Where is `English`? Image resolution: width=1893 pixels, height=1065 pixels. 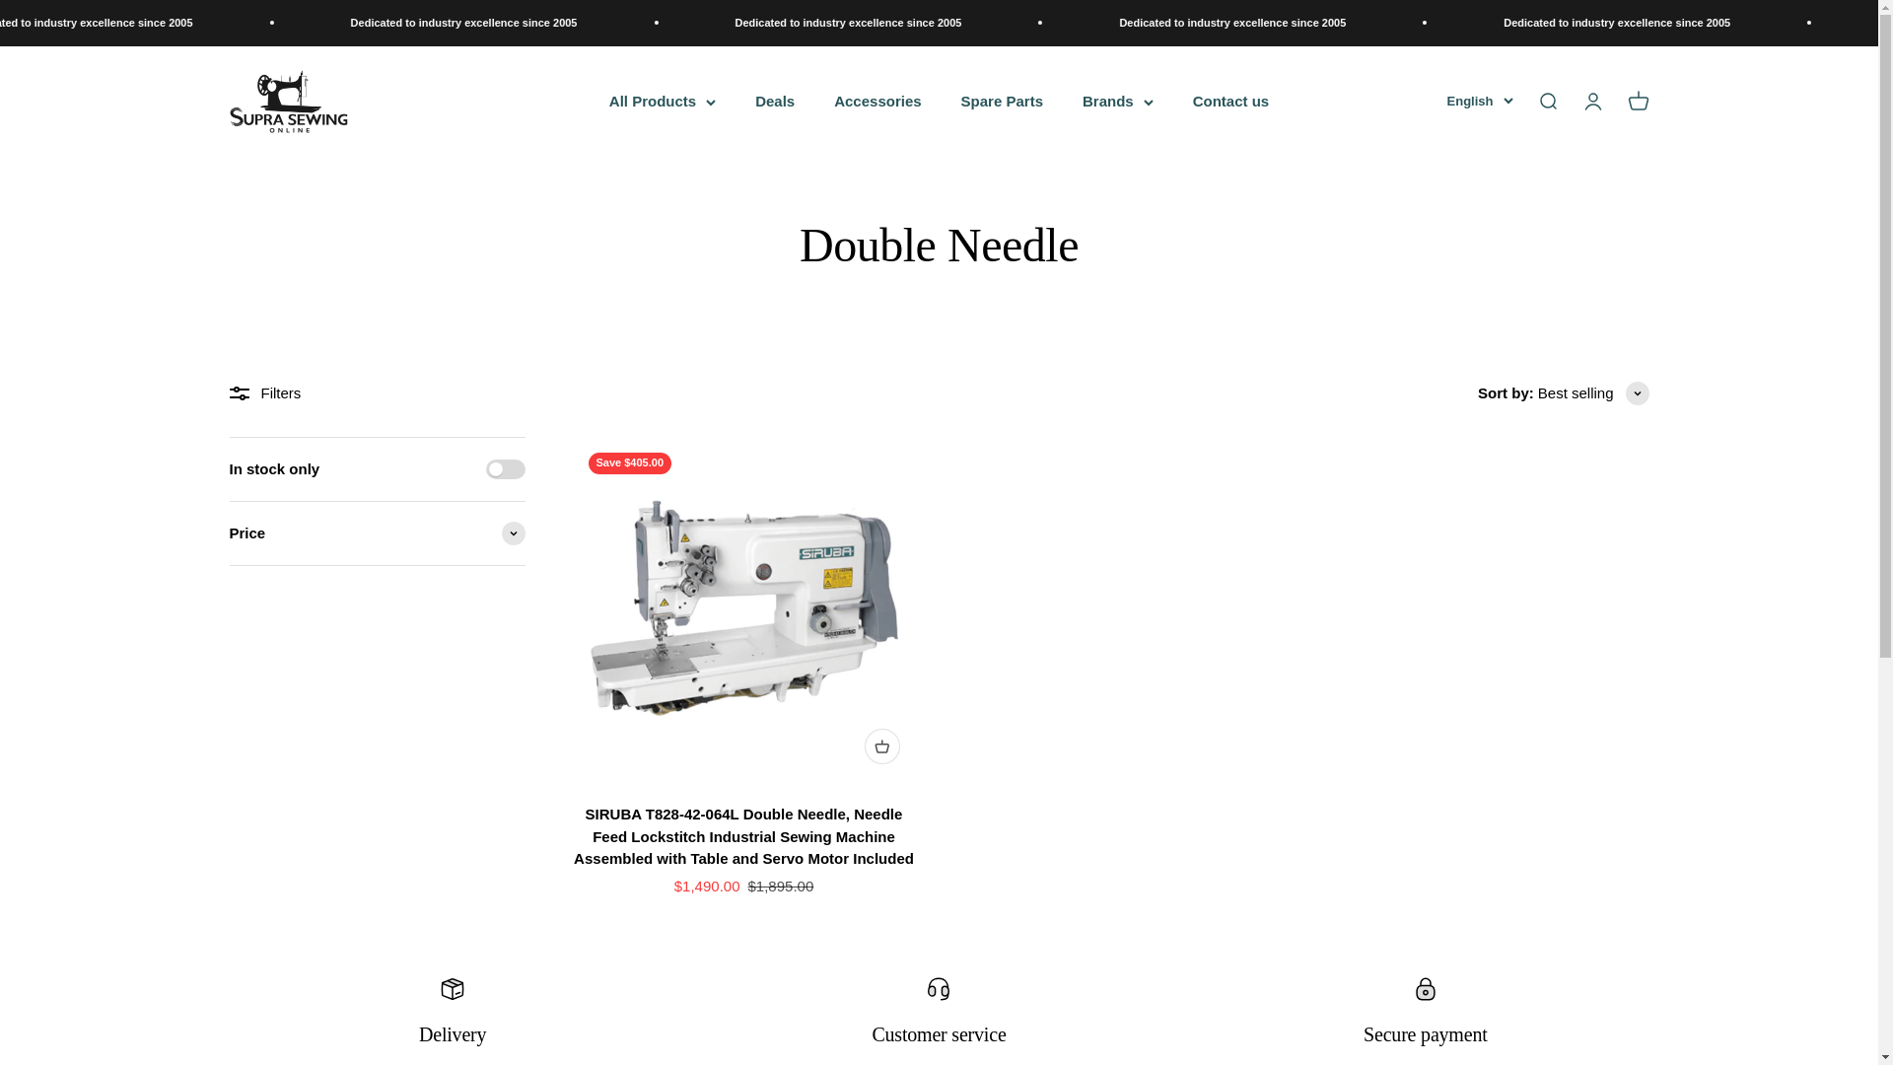 English is located at coordinates (1546, 101).